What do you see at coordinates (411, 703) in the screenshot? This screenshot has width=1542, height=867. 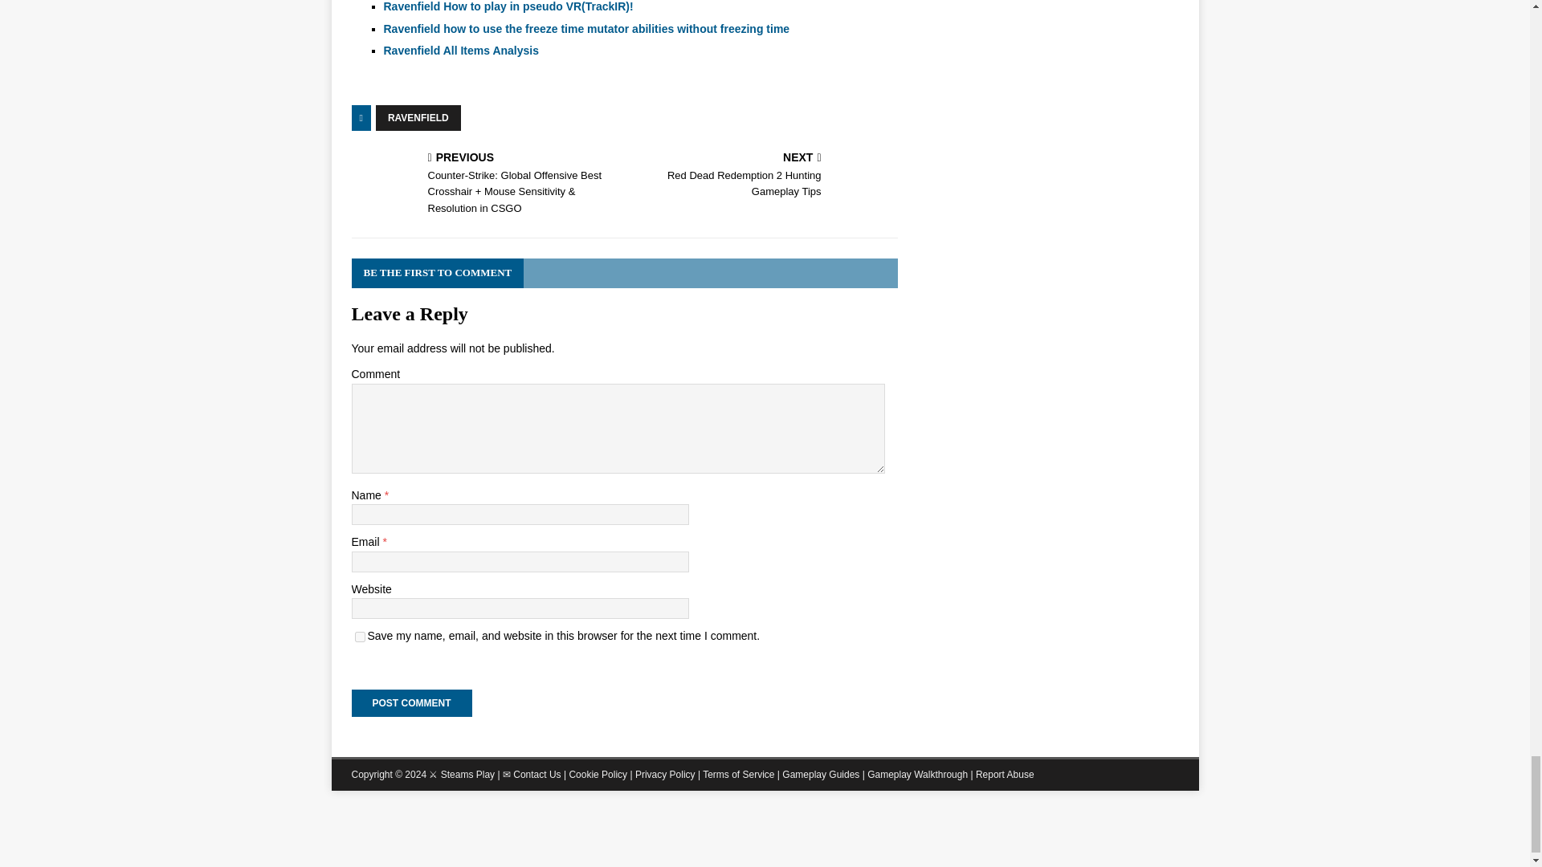 I see `Post Comment` at bounding box center [411, 703].